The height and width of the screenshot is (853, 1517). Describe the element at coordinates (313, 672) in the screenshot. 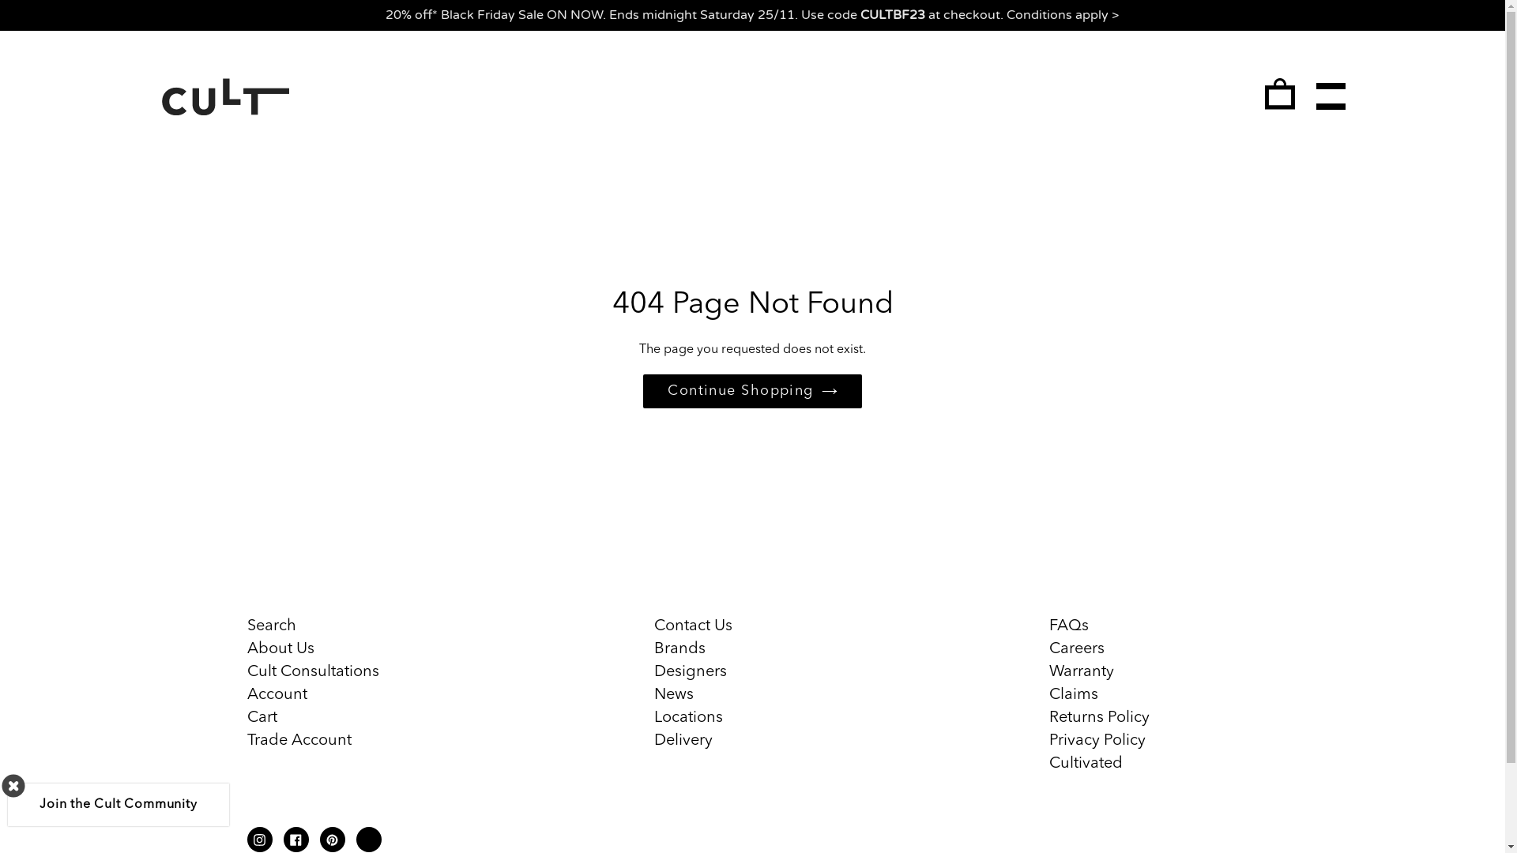

I see `Cult Consultations` at that location.